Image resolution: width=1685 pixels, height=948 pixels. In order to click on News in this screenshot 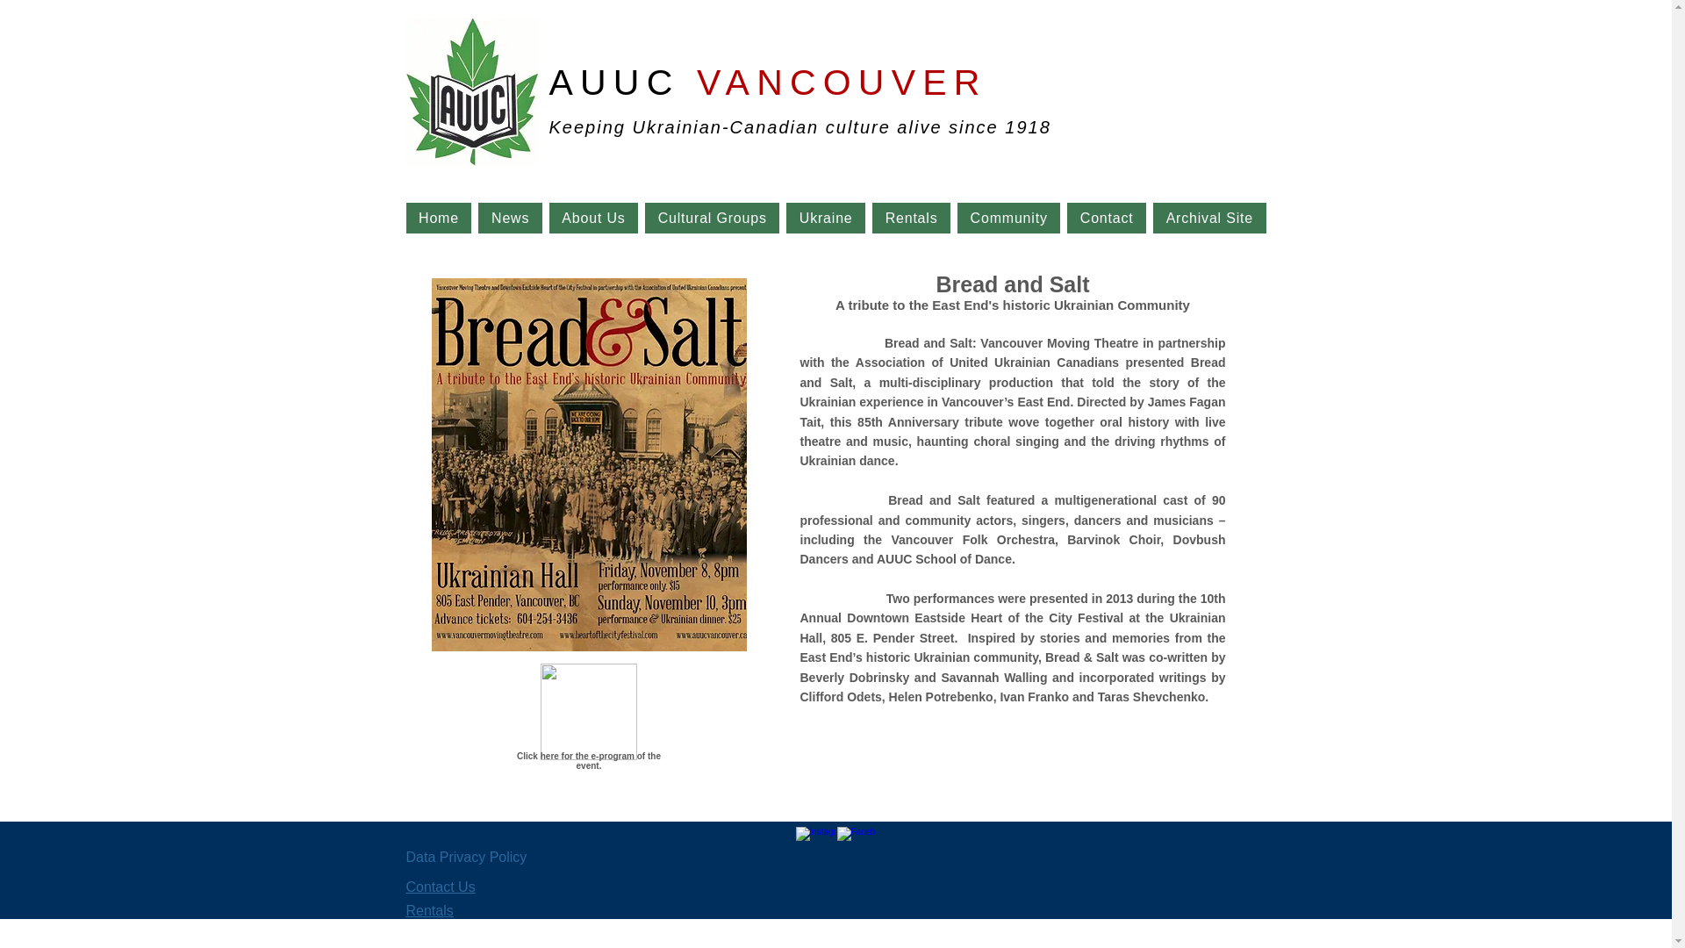, I will do `click(509, 218)`.